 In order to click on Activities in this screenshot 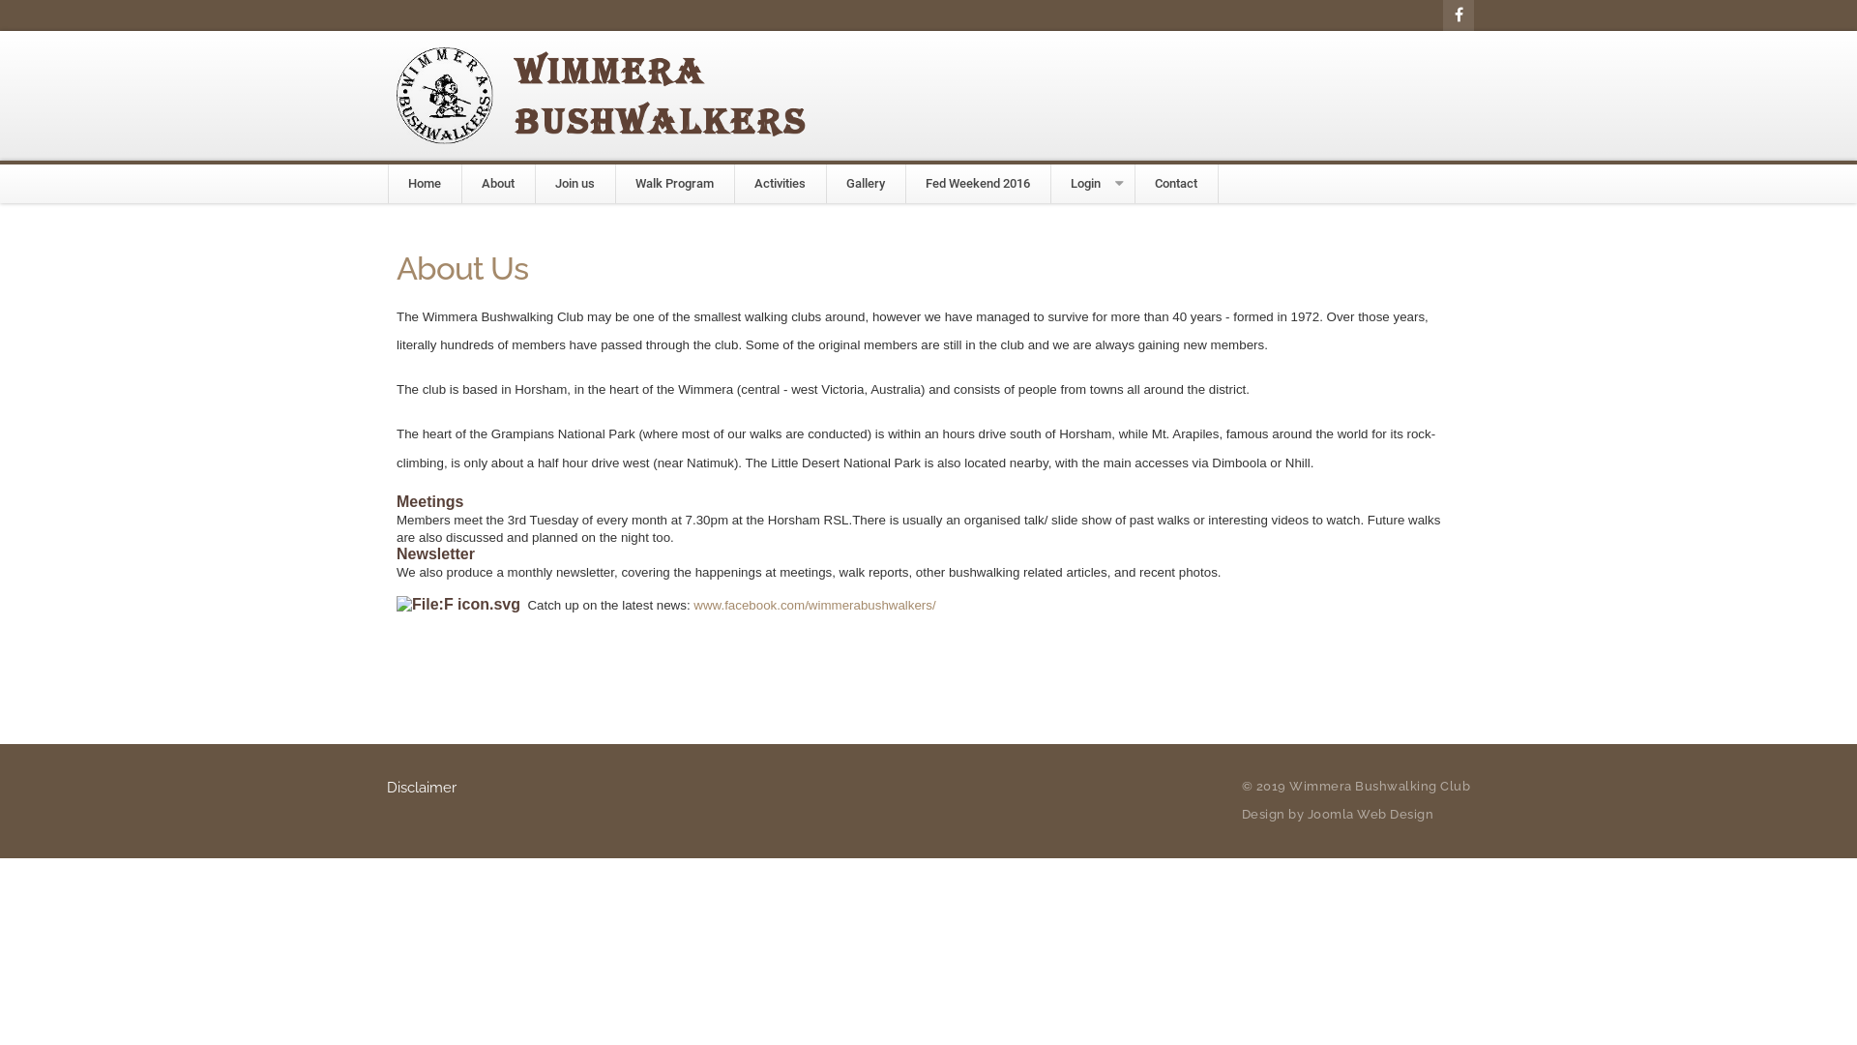, I will do `click(780, 184)`.